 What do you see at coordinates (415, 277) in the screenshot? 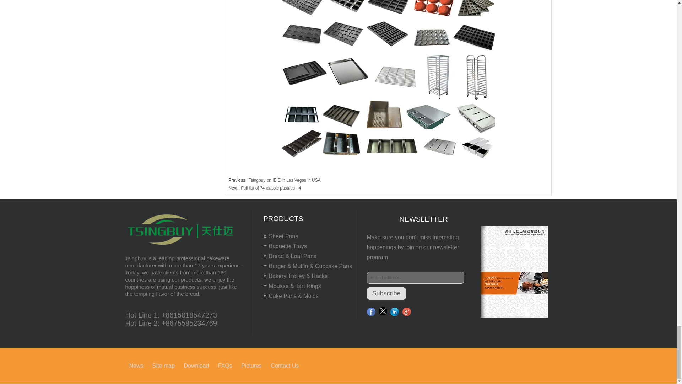
I see `E-mail Address` at bounding box center [415, 277].